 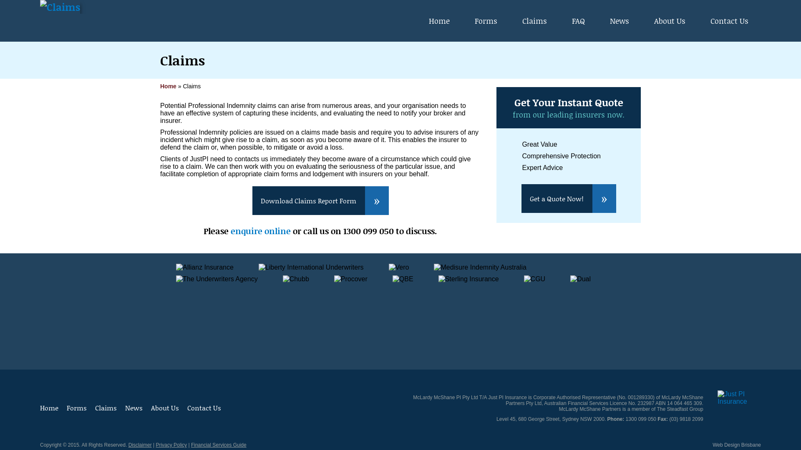 I want to click on News, so click(x=620, y=21).